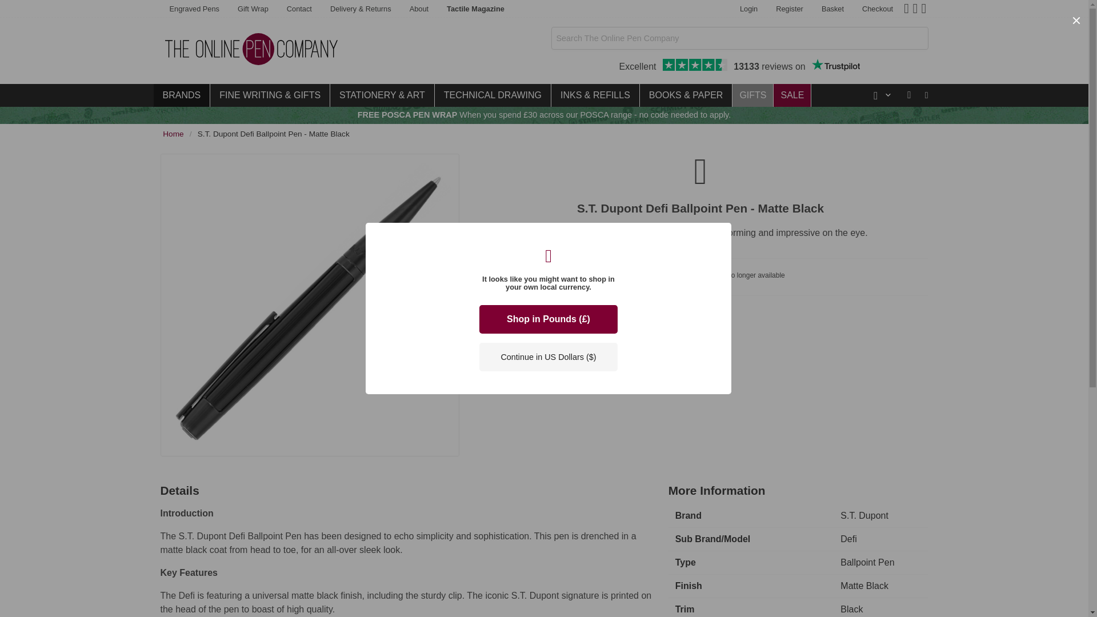 The image size is (1097, 617). What do you see at coordinates (194, 9) in the screenshot?
I see `Gift Wrap` at bounding box center [194, 9].